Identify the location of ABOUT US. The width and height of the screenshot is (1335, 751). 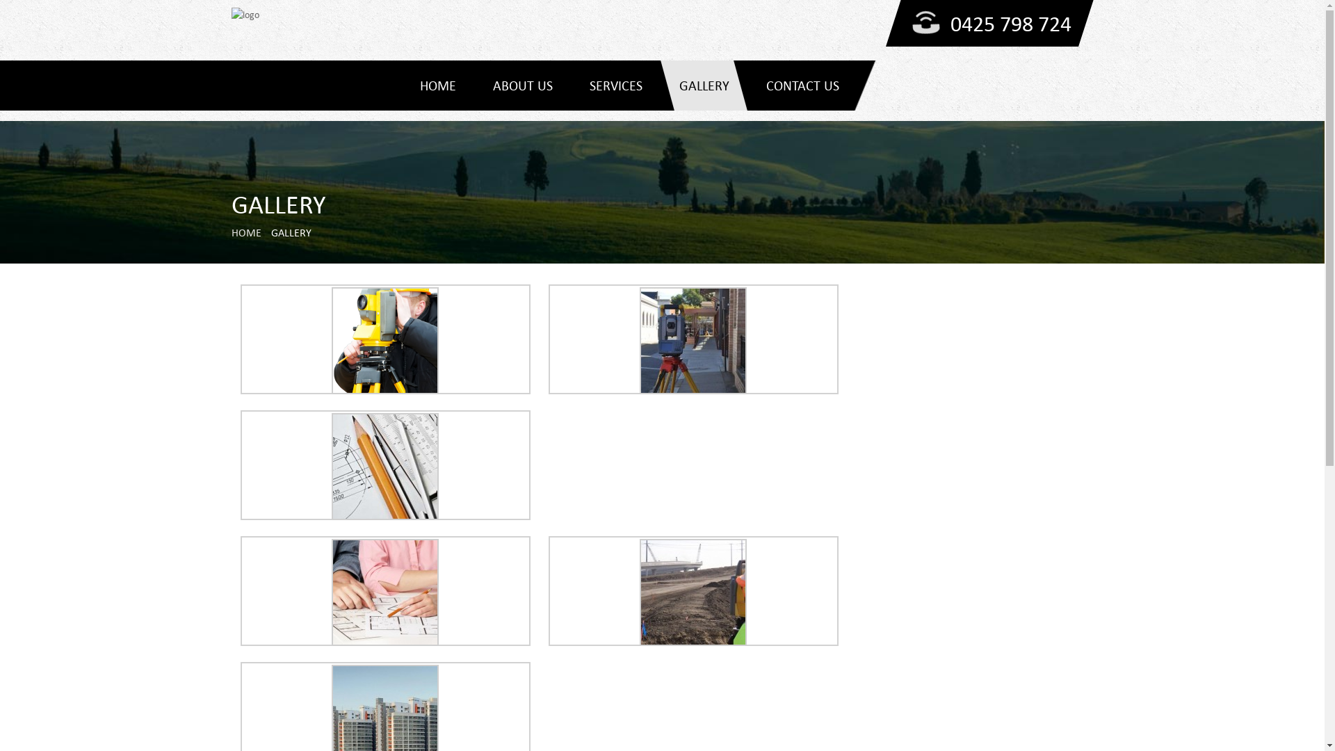
(523, 86).